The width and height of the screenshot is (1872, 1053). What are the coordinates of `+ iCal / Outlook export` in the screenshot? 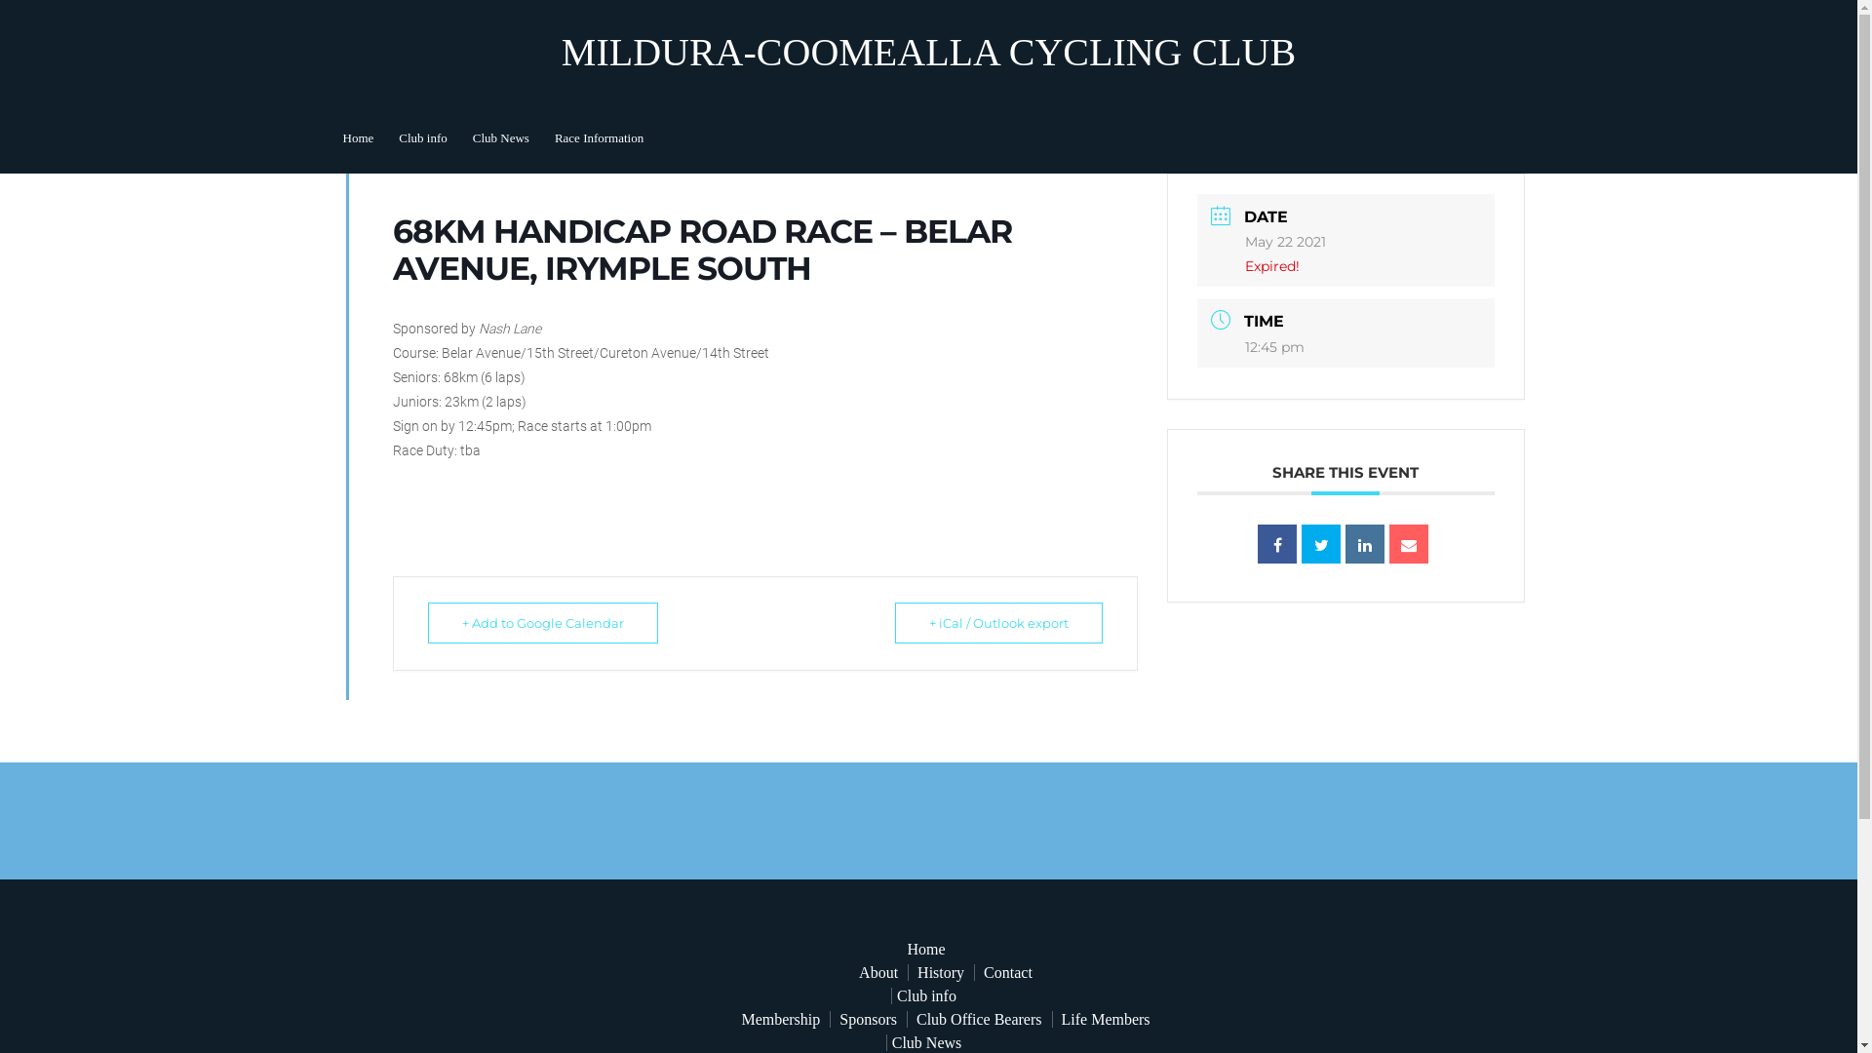 It's located at (998, 623).